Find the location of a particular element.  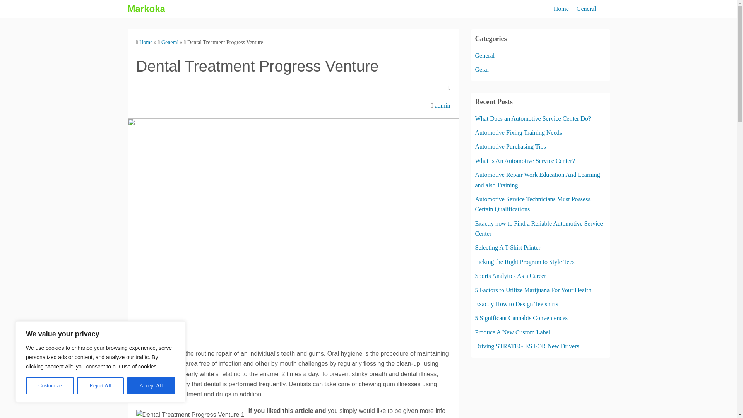

Accept All is located at coordinates (151, 386).